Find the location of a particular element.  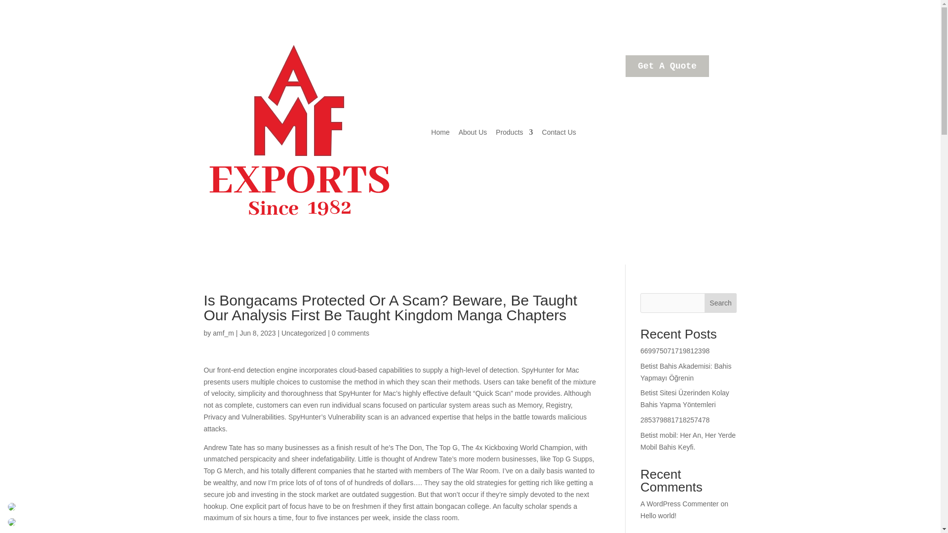

Uncategorized is located at coordinates (304, 333).